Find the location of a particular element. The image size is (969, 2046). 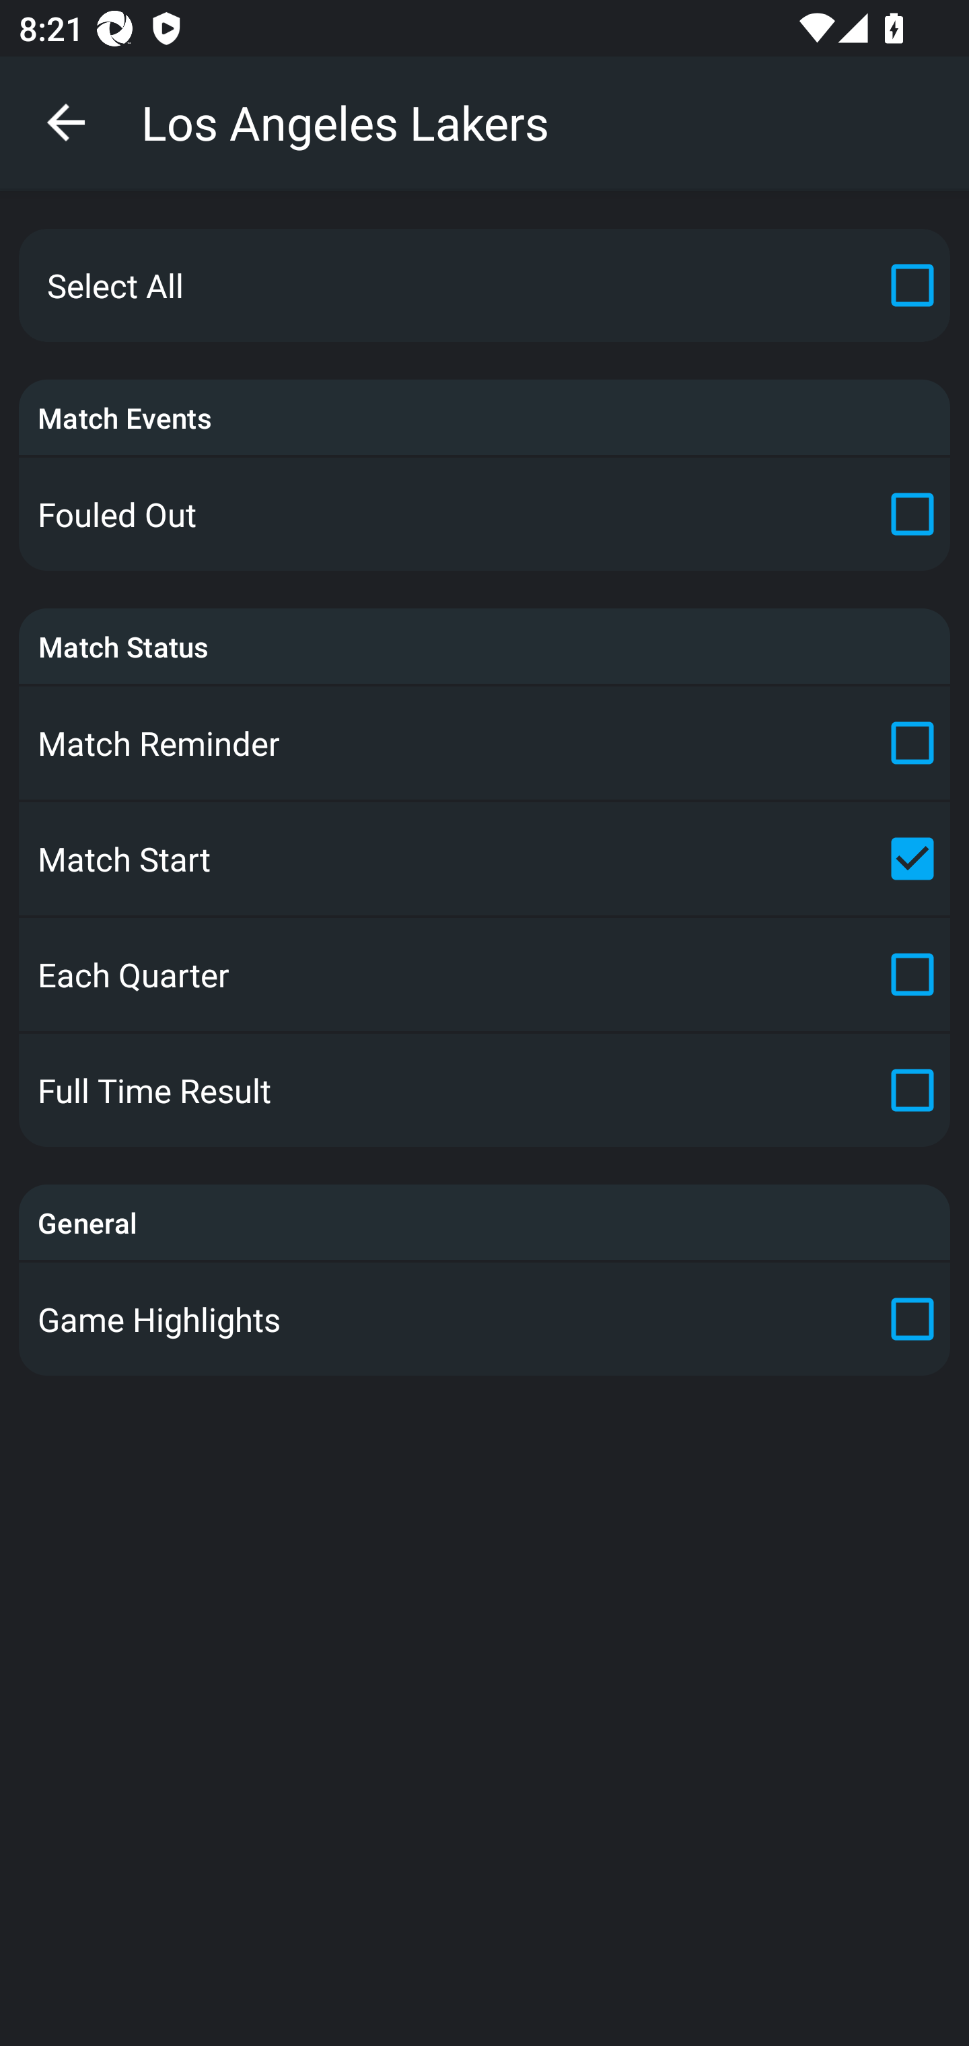

Match Reminder is located at coordinates (485, 743).